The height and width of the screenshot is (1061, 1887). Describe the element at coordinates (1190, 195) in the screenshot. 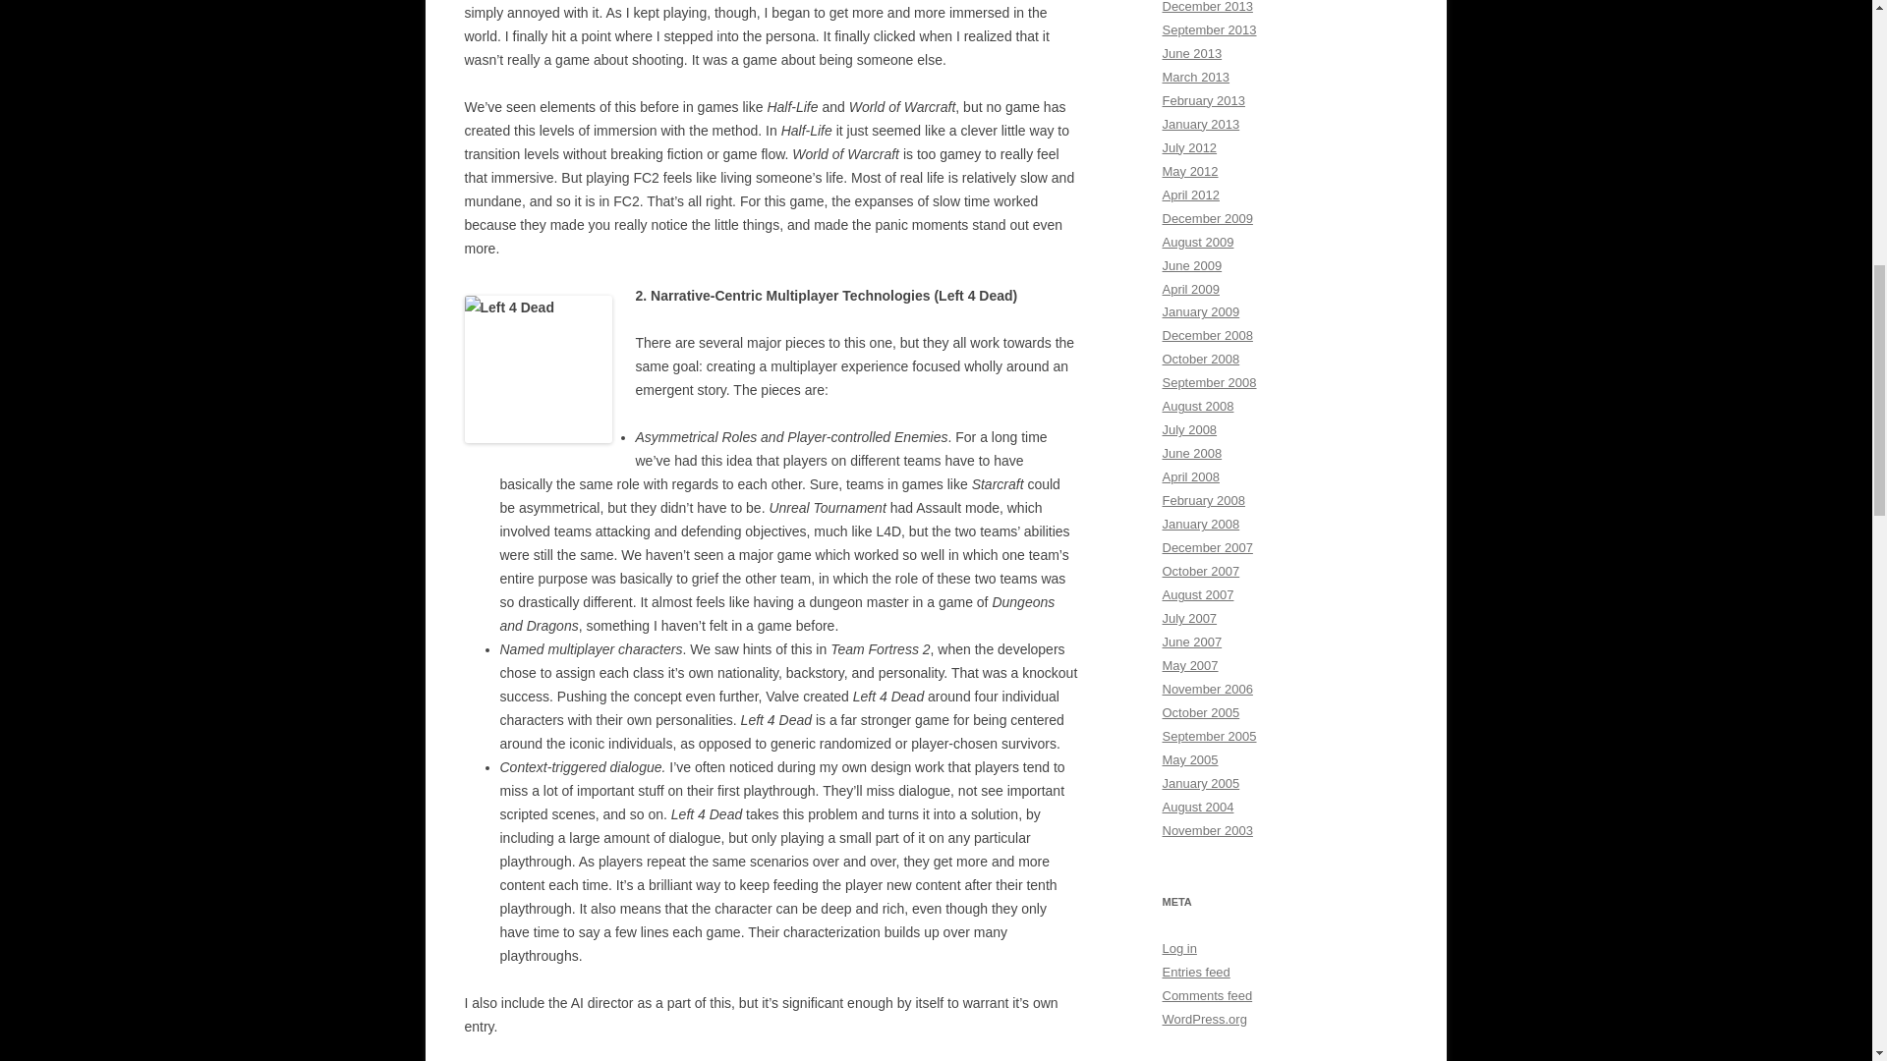

I see `April 2012` at that location.